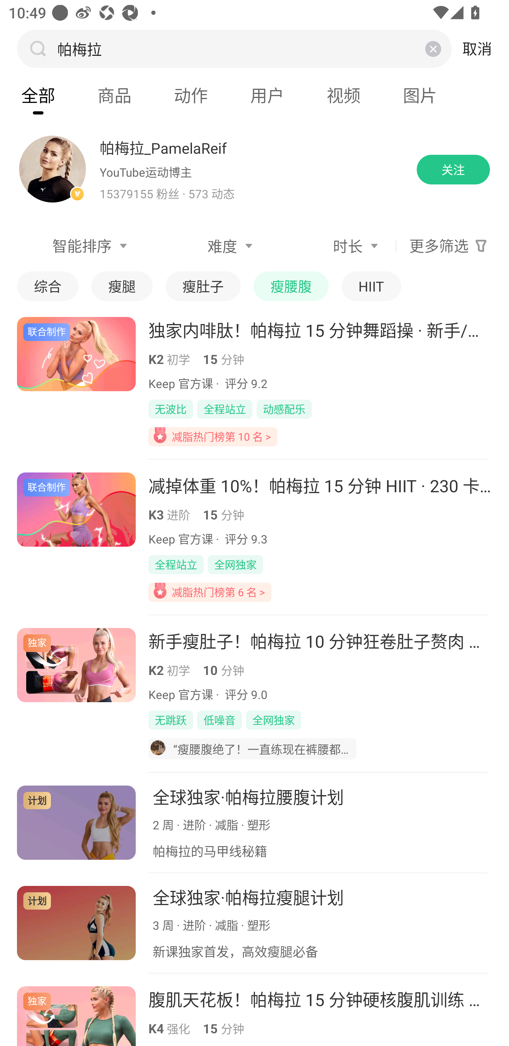 The width and height of the screenshot is (509, 1046). What do you see at coordinates (203, 286) in the screenshot?
I see `瘦肚子` at bounding box center [203, 286].